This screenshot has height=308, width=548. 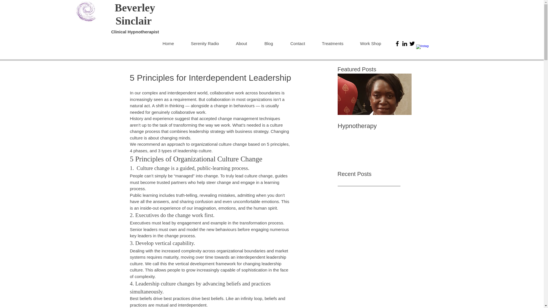 I want to click on Treatments, so click(x=332, y=43).